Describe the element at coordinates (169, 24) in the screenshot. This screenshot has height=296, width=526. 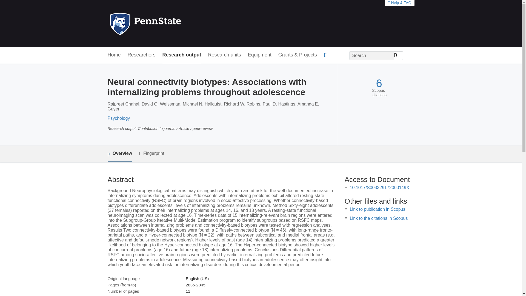
I see `Penn State Home` at that location.